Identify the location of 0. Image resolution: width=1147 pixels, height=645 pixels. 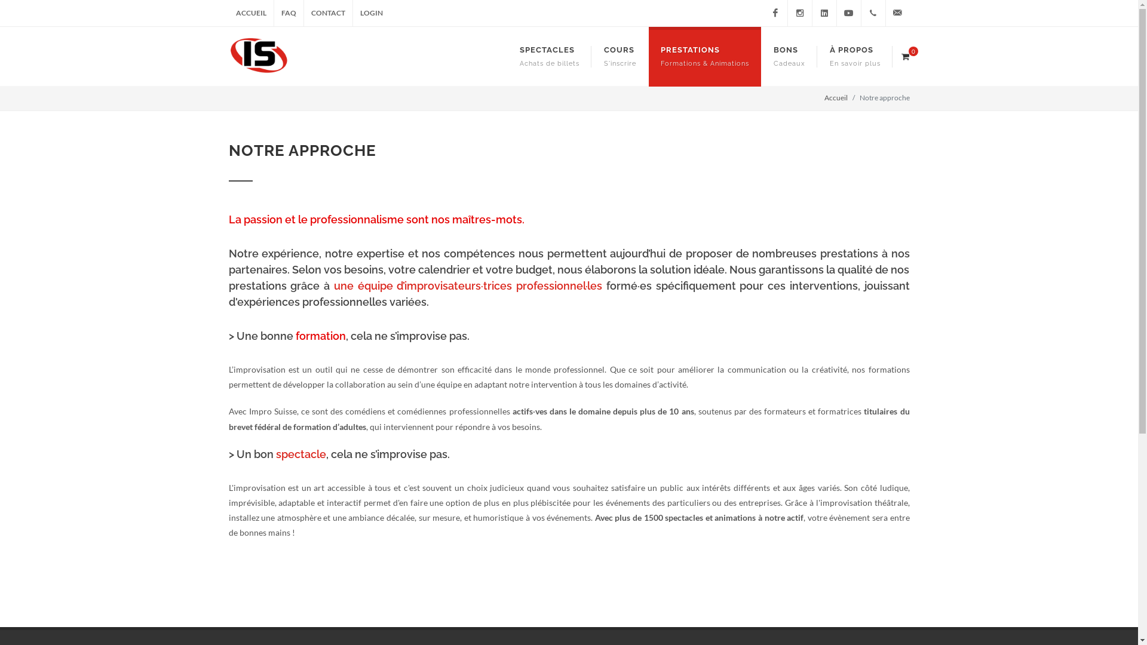
(905, 55).